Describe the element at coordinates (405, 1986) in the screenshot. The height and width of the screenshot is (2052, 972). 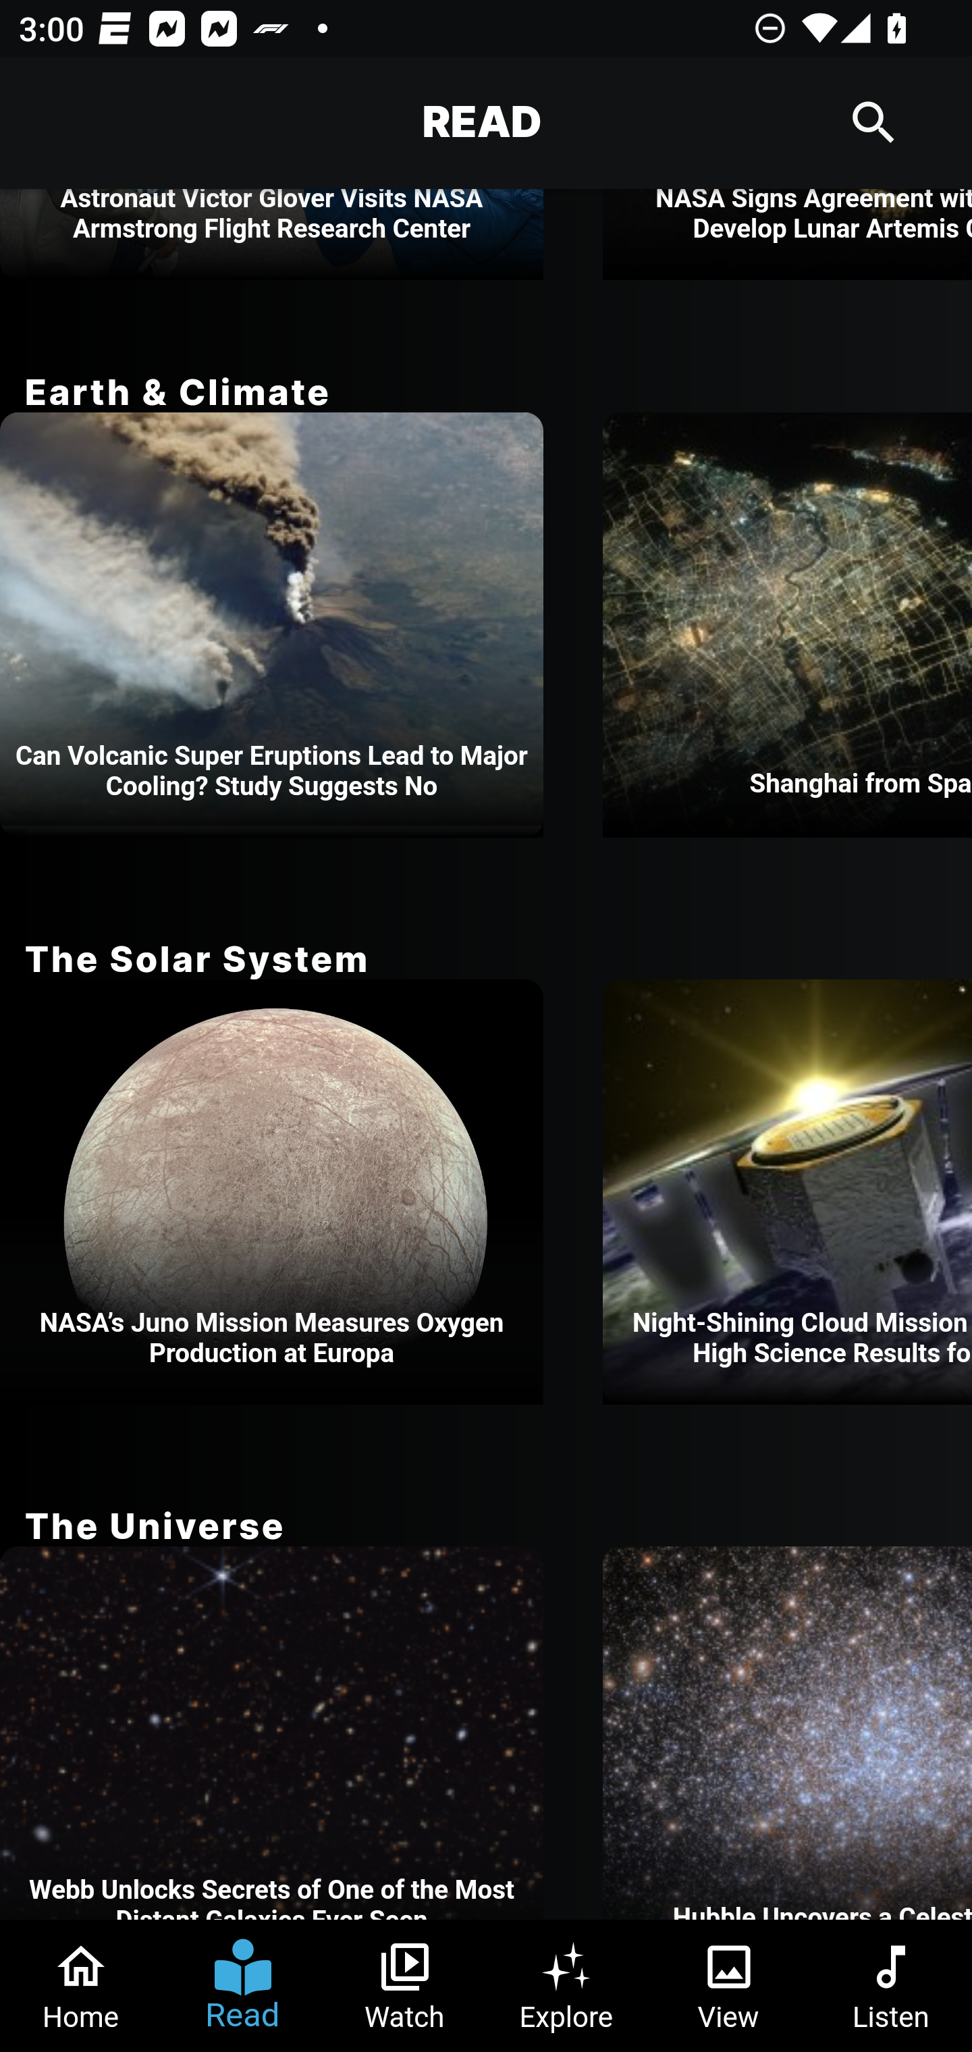
I see `Watch
Tab 3 of 6` at that location.